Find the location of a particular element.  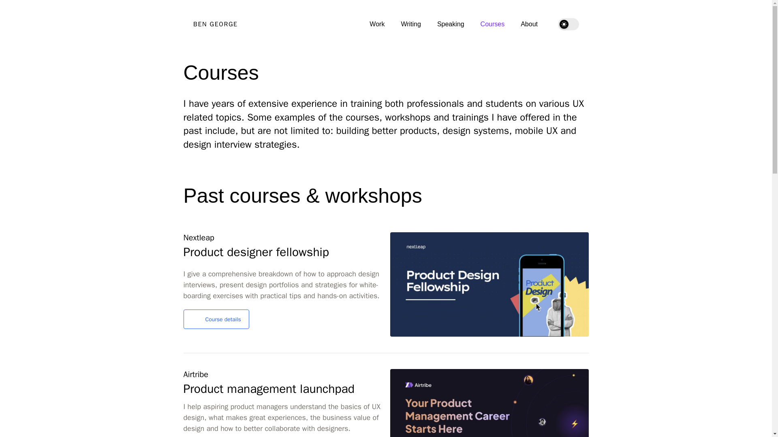

Writing is located at coordinates (410, 24).